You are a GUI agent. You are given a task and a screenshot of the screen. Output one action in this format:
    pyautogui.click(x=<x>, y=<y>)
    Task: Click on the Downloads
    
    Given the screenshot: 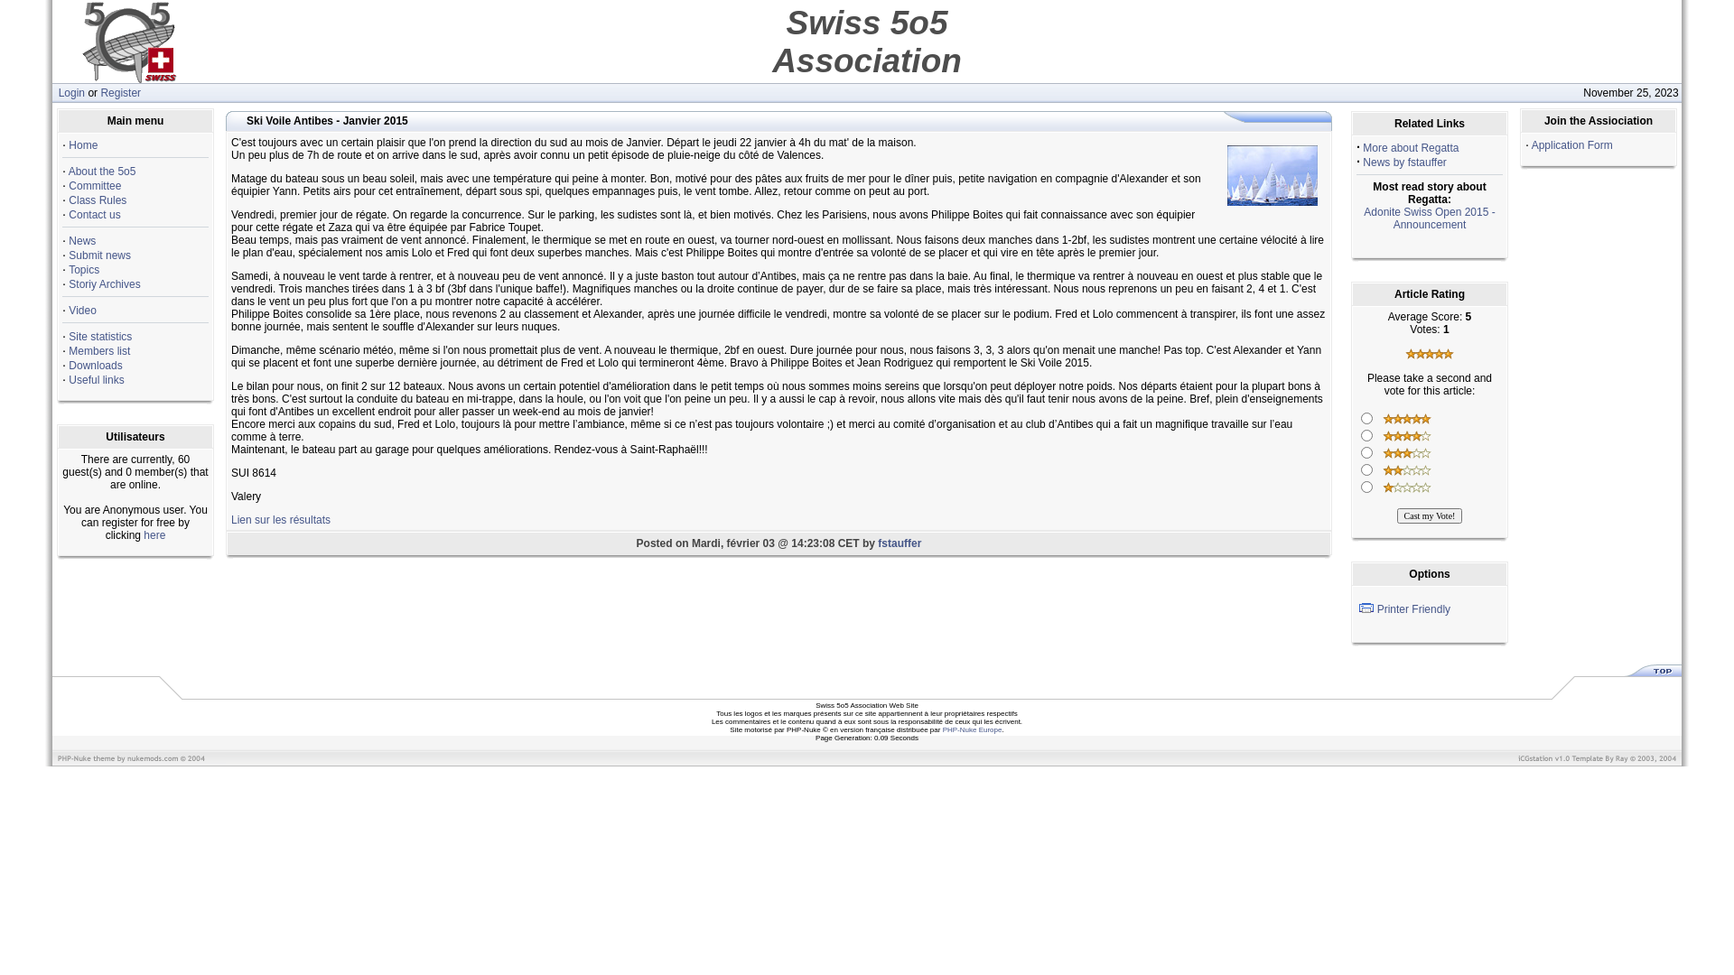 What is the action you would take?
    pyautogui.click(x=96, y=366)
    